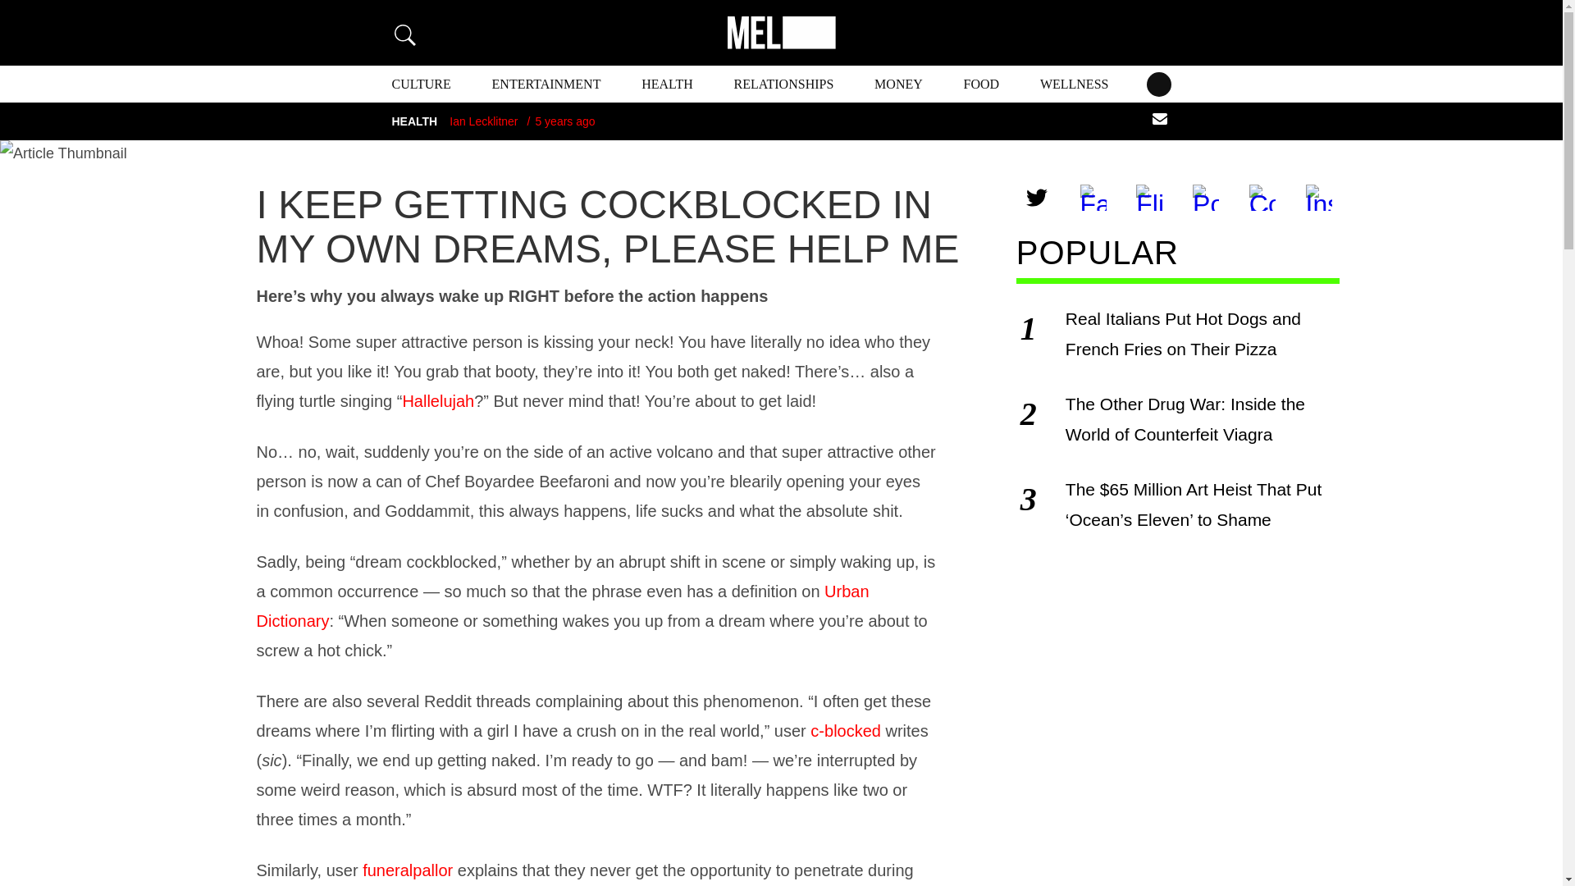 This screenshot has width=1575, height=886. I want to click on ENTERTAINMENT, so click(546, 84).